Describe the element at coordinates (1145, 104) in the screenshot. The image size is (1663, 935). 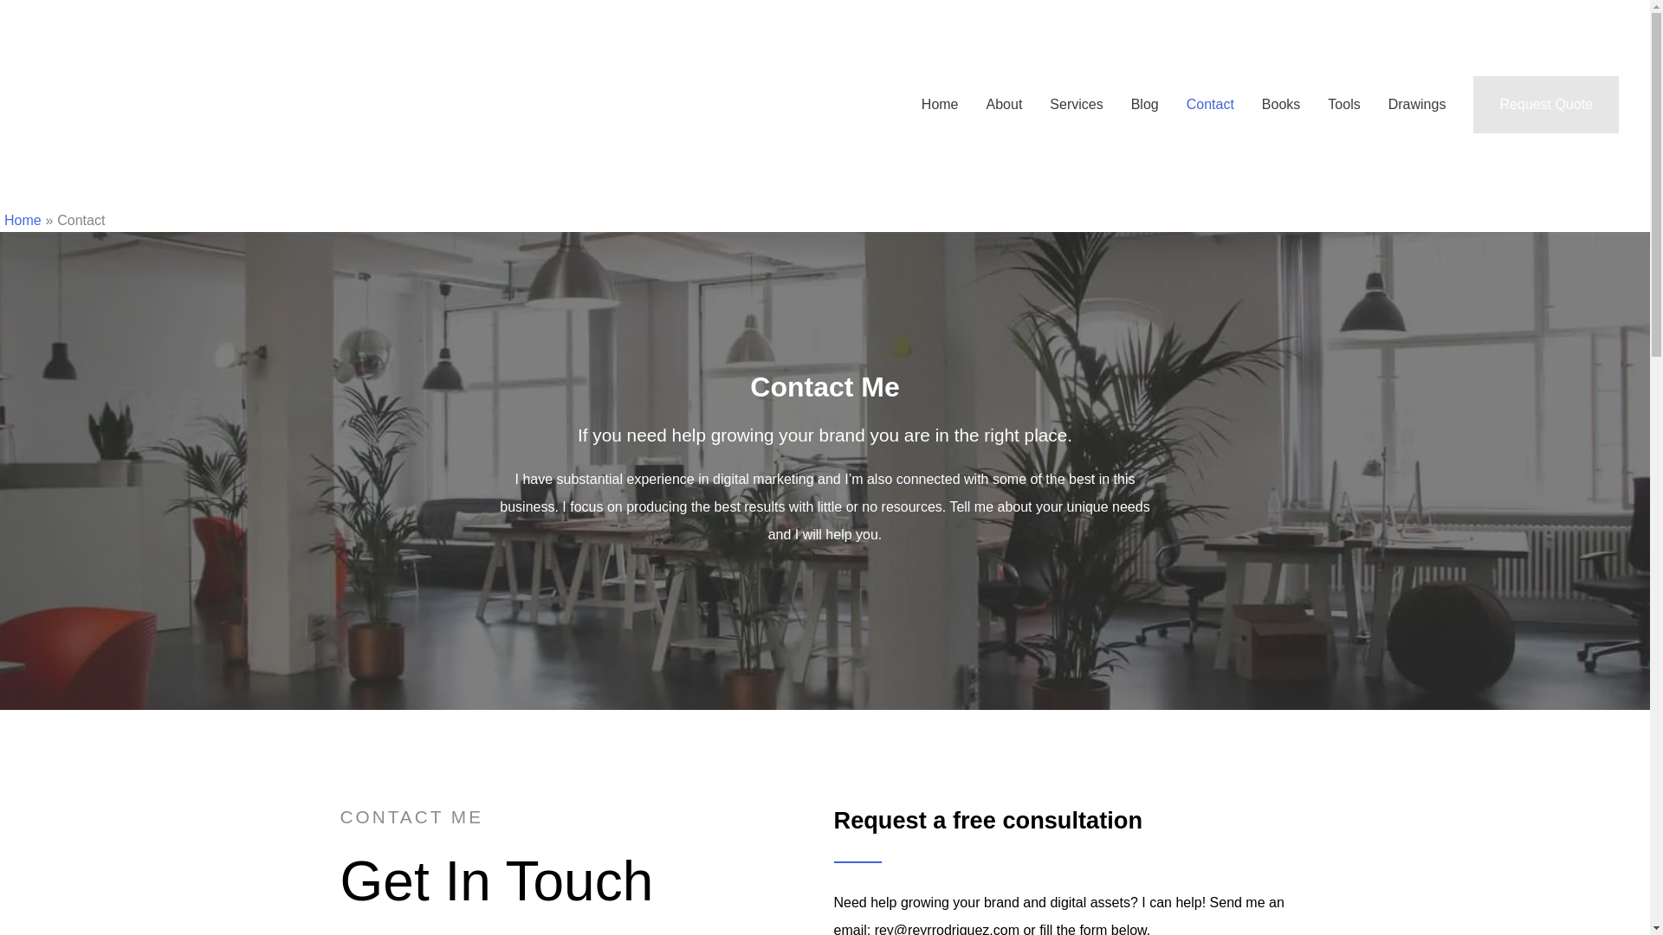
I see `Blog` at that location.